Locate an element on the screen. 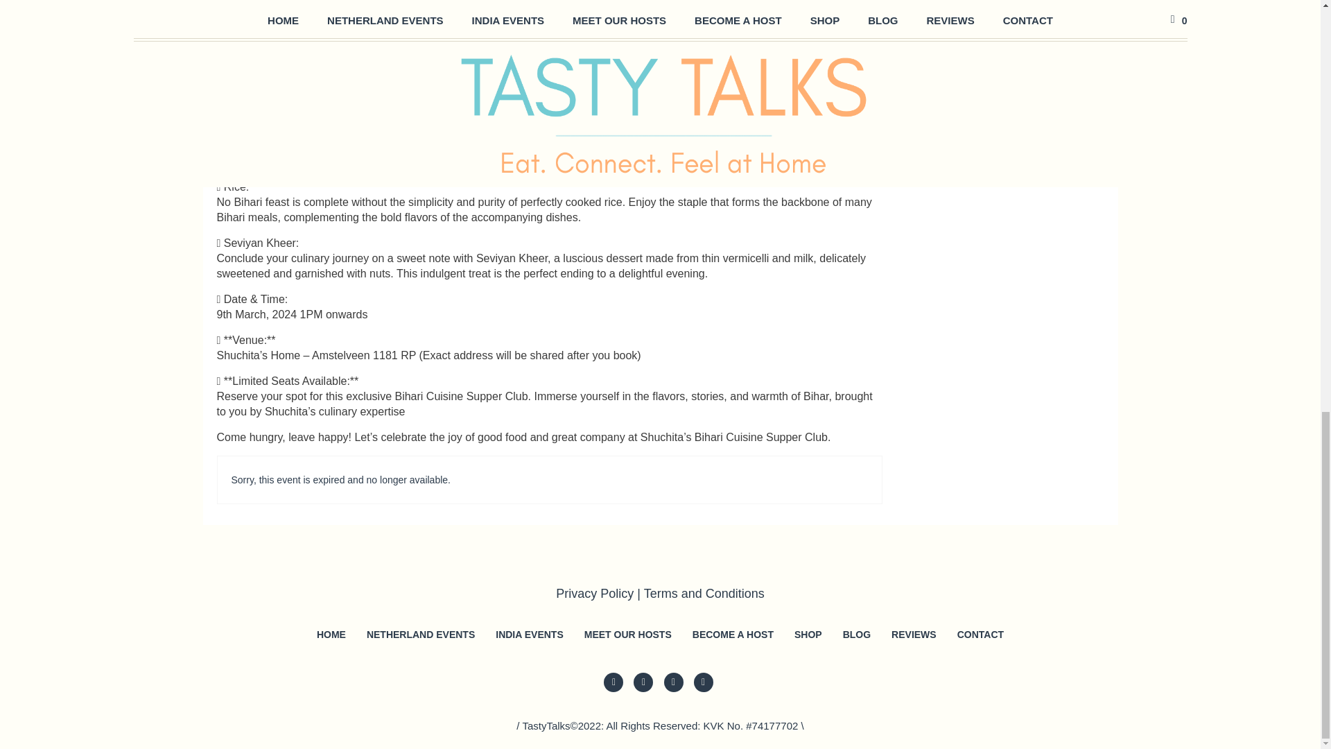 This screenshot has height=749, width=1331. REVIEWS is located at coordinates (914, 634).